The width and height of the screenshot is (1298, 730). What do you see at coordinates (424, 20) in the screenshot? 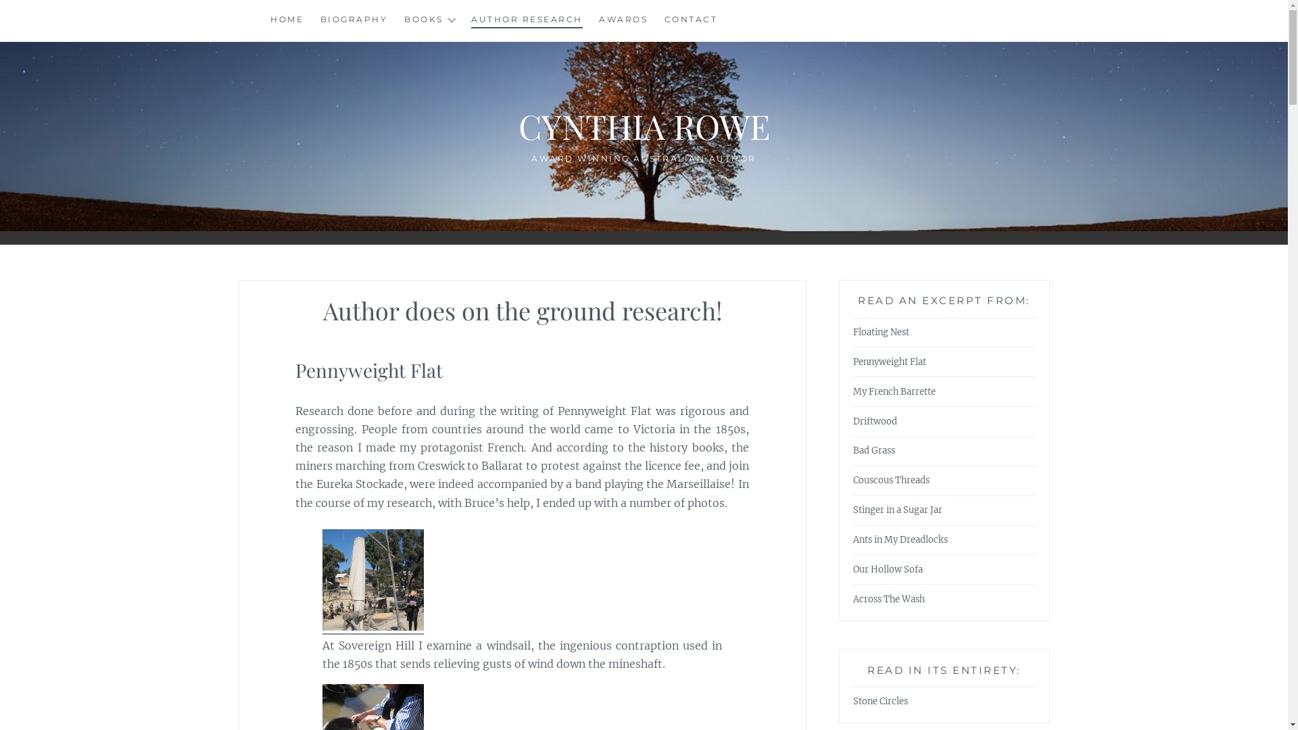
I see `BOOKS` at bounding box center [424, 20].